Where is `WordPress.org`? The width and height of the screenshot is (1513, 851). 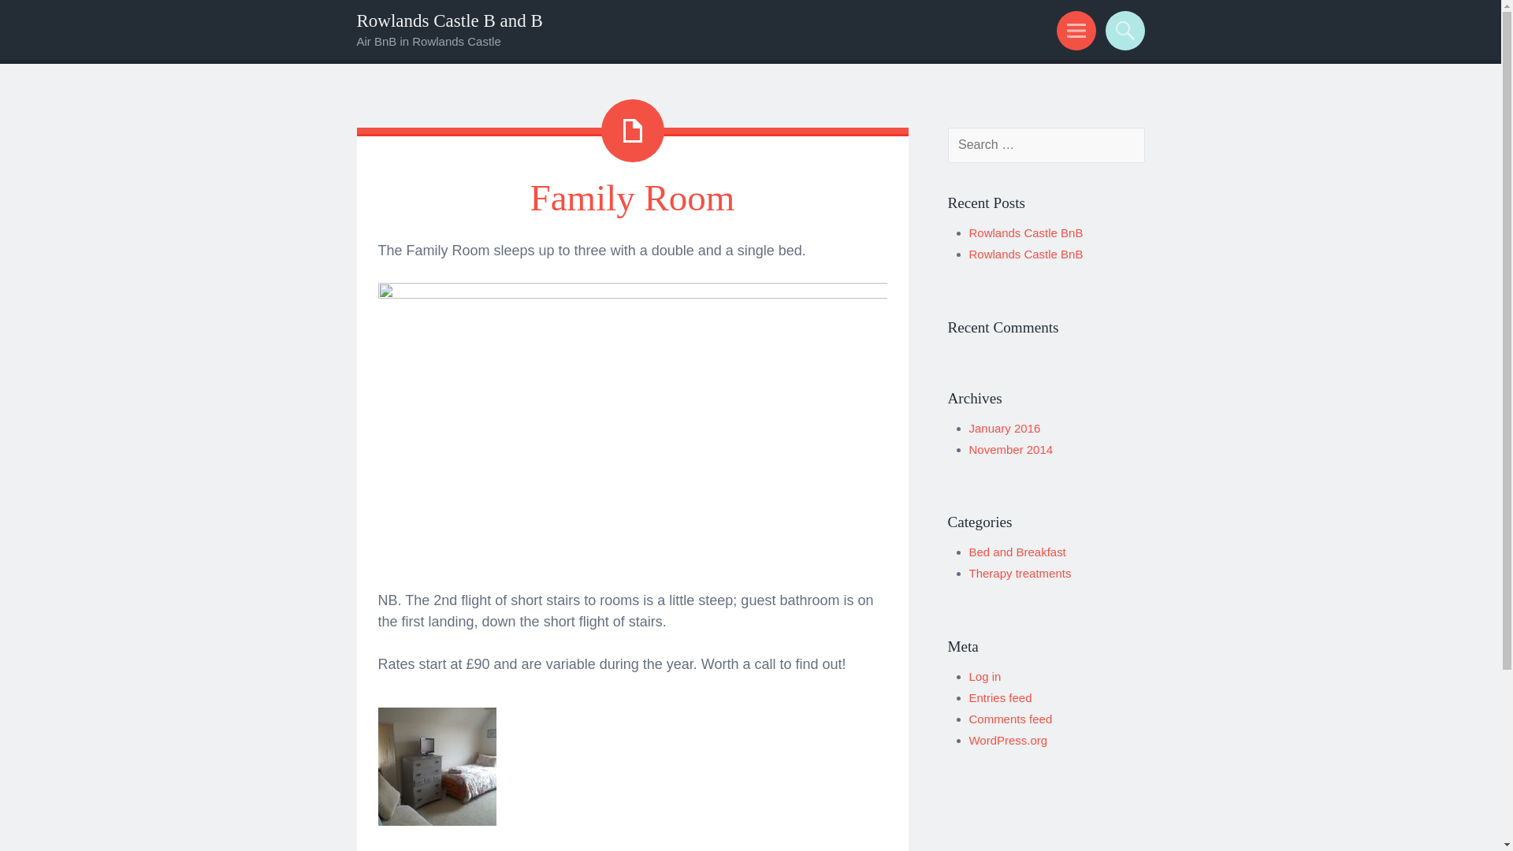 WordPress.org is located at coordinates (1009, 740).